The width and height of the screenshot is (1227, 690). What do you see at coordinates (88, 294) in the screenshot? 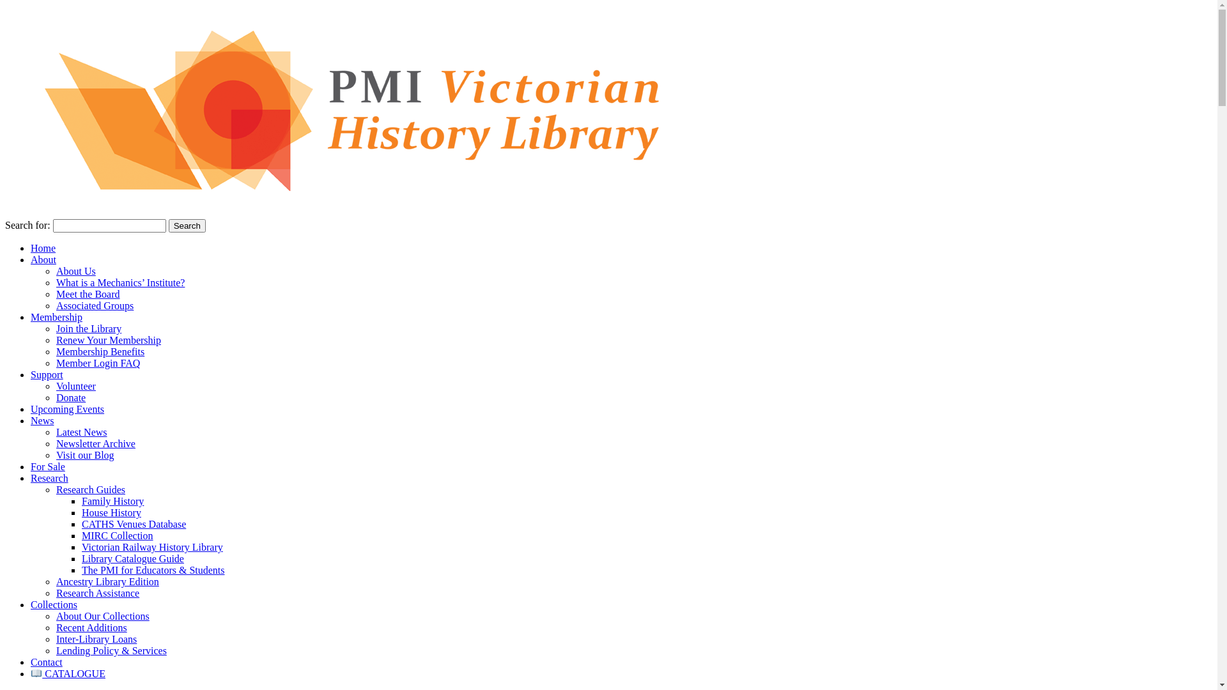
I see `Meet the Board` at bounding box center [88, 294].